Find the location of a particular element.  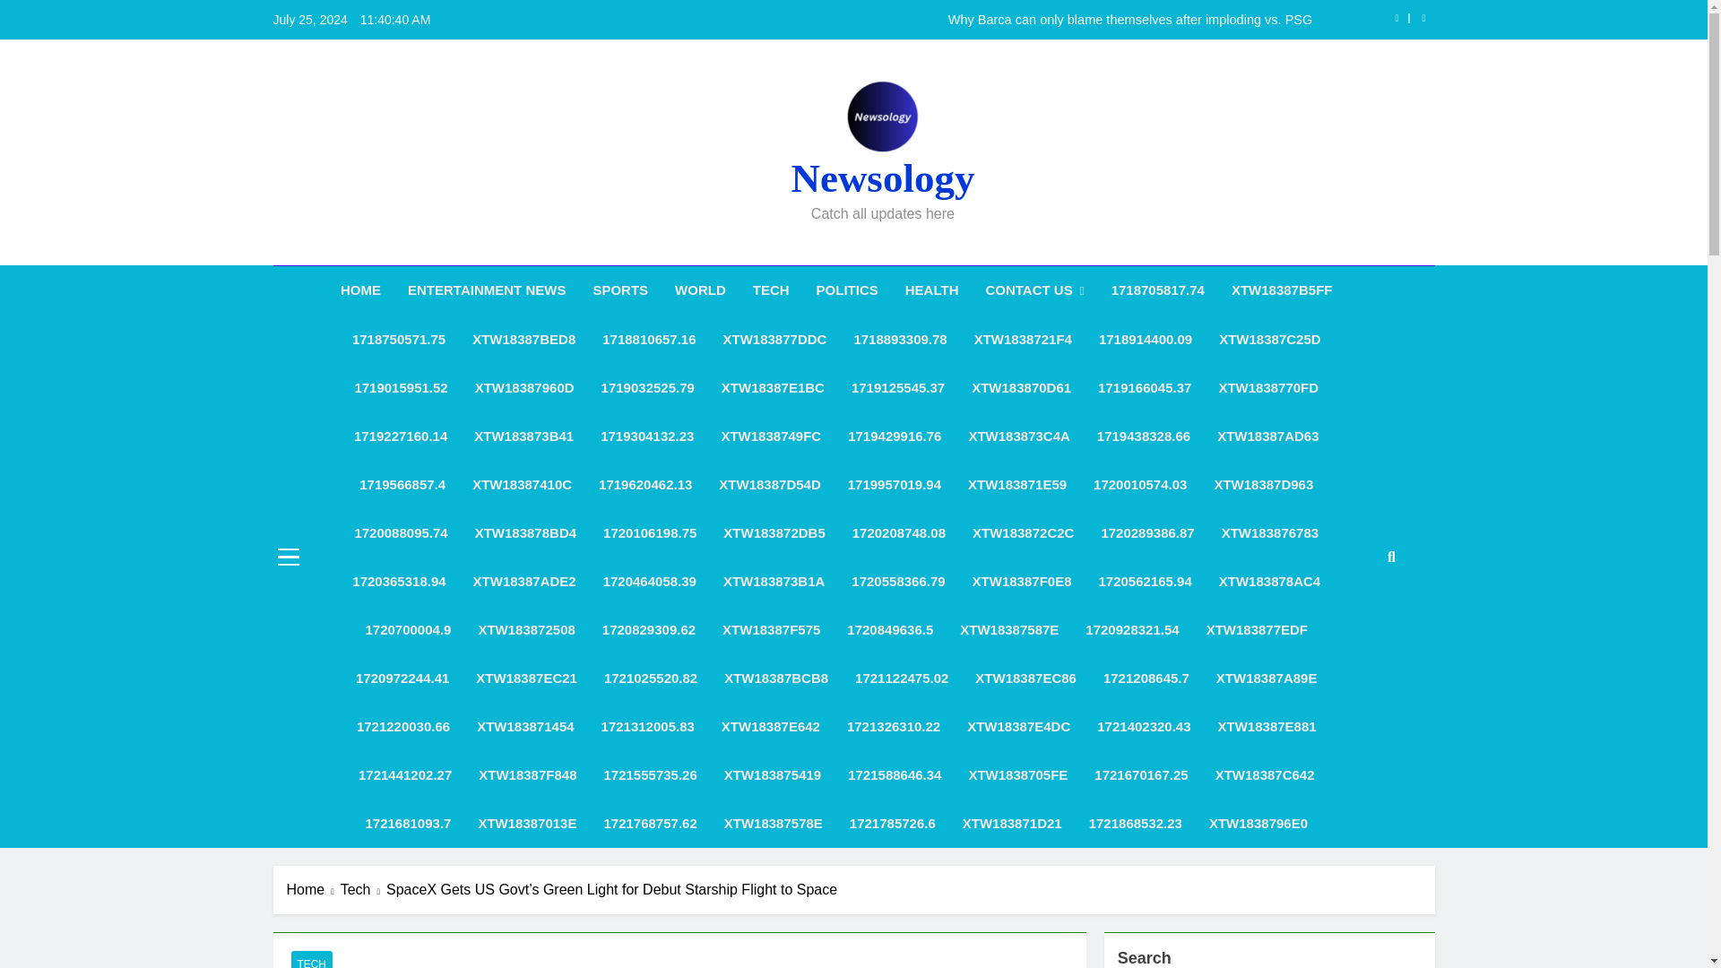

HEALTH is located at coordinates (931, 290).